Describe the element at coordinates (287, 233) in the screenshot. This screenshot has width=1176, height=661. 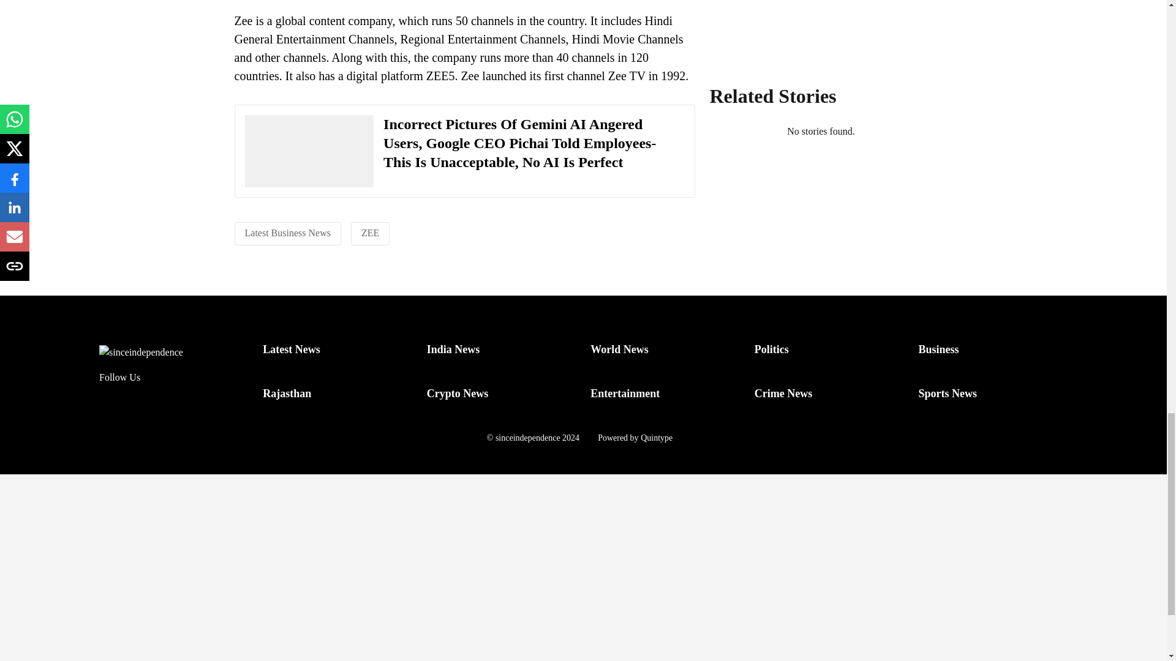
I see `Latest Business News` at that location.